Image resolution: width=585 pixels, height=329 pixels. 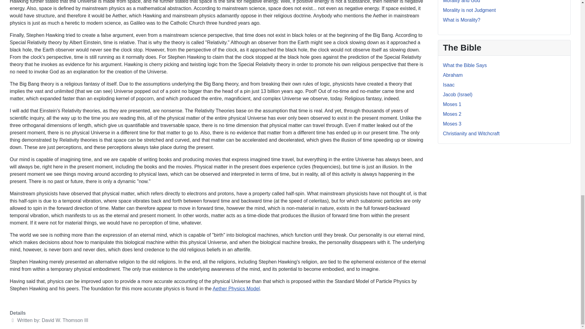 I want to click on What is Morality?, so click(x=461, y=20).